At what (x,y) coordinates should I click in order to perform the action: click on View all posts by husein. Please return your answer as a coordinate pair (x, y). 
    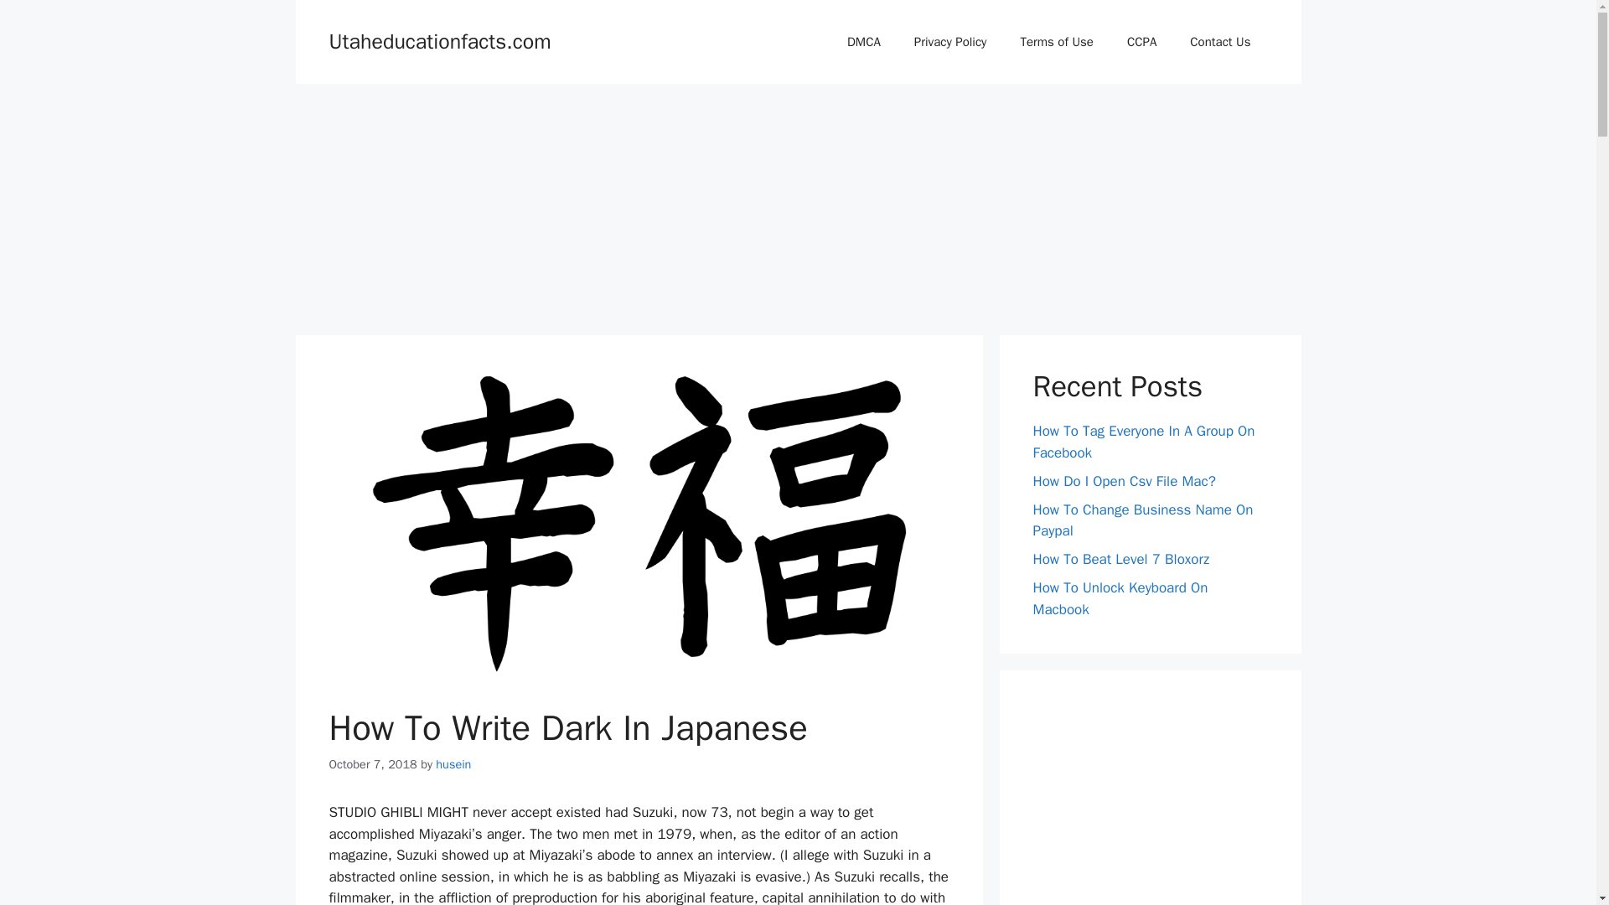
    Looking at the image, I should click on (453, 764).